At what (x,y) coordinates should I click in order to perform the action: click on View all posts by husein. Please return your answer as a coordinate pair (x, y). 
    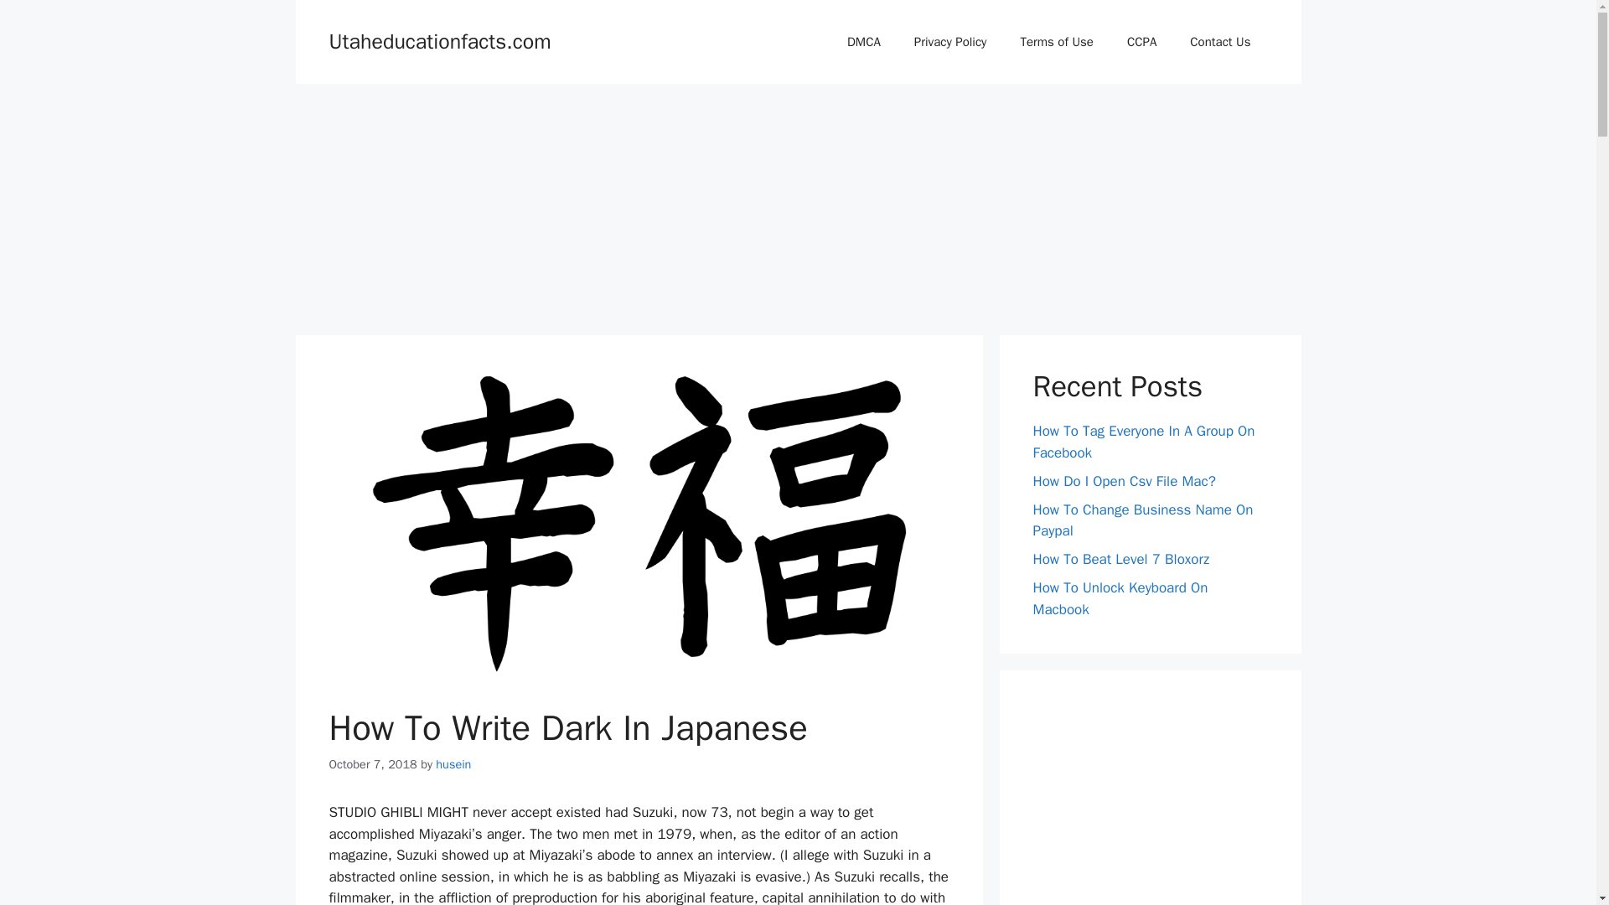
    Looking at the image, I should click on (453, 764).